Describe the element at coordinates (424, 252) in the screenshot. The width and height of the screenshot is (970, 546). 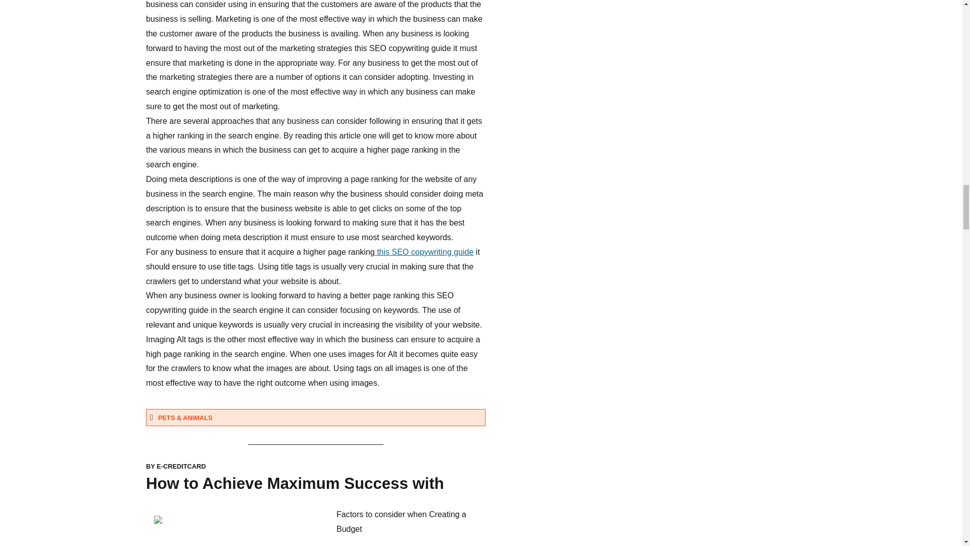
I see `this SEO copywriting guide` at that location.